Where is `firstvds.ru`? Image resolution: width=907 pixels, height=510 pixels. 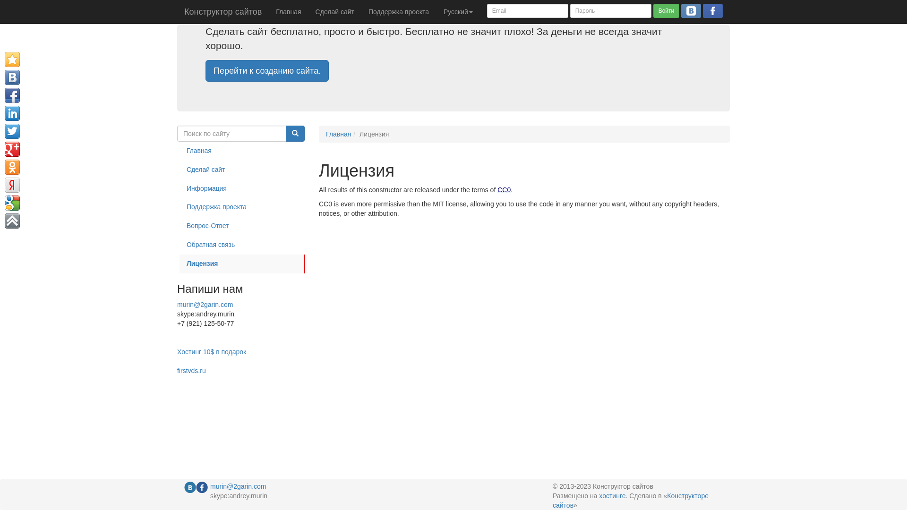 firstvds.ru is located at coordinates (192, 371).